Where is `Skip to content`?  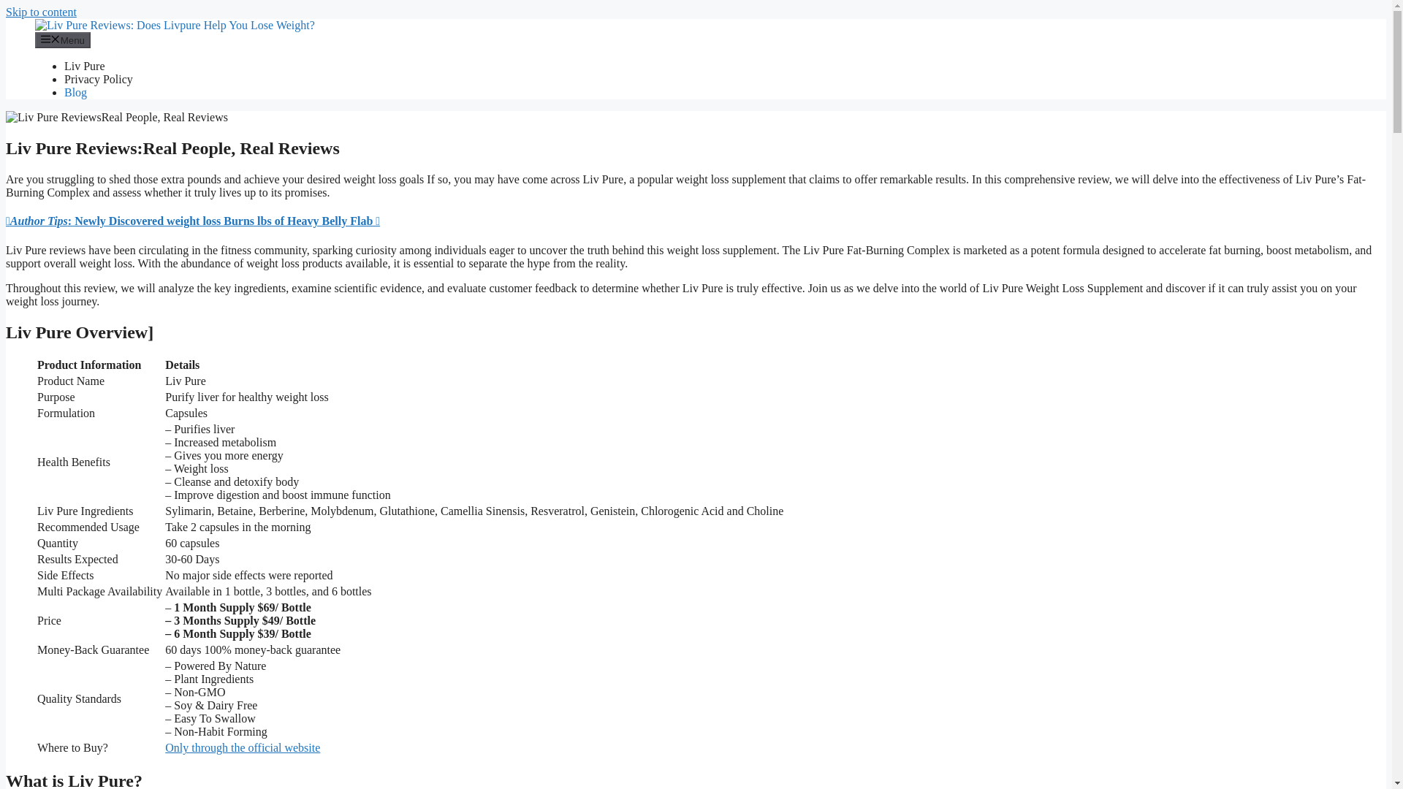
Skip to content is located at coordinates (41, 12).